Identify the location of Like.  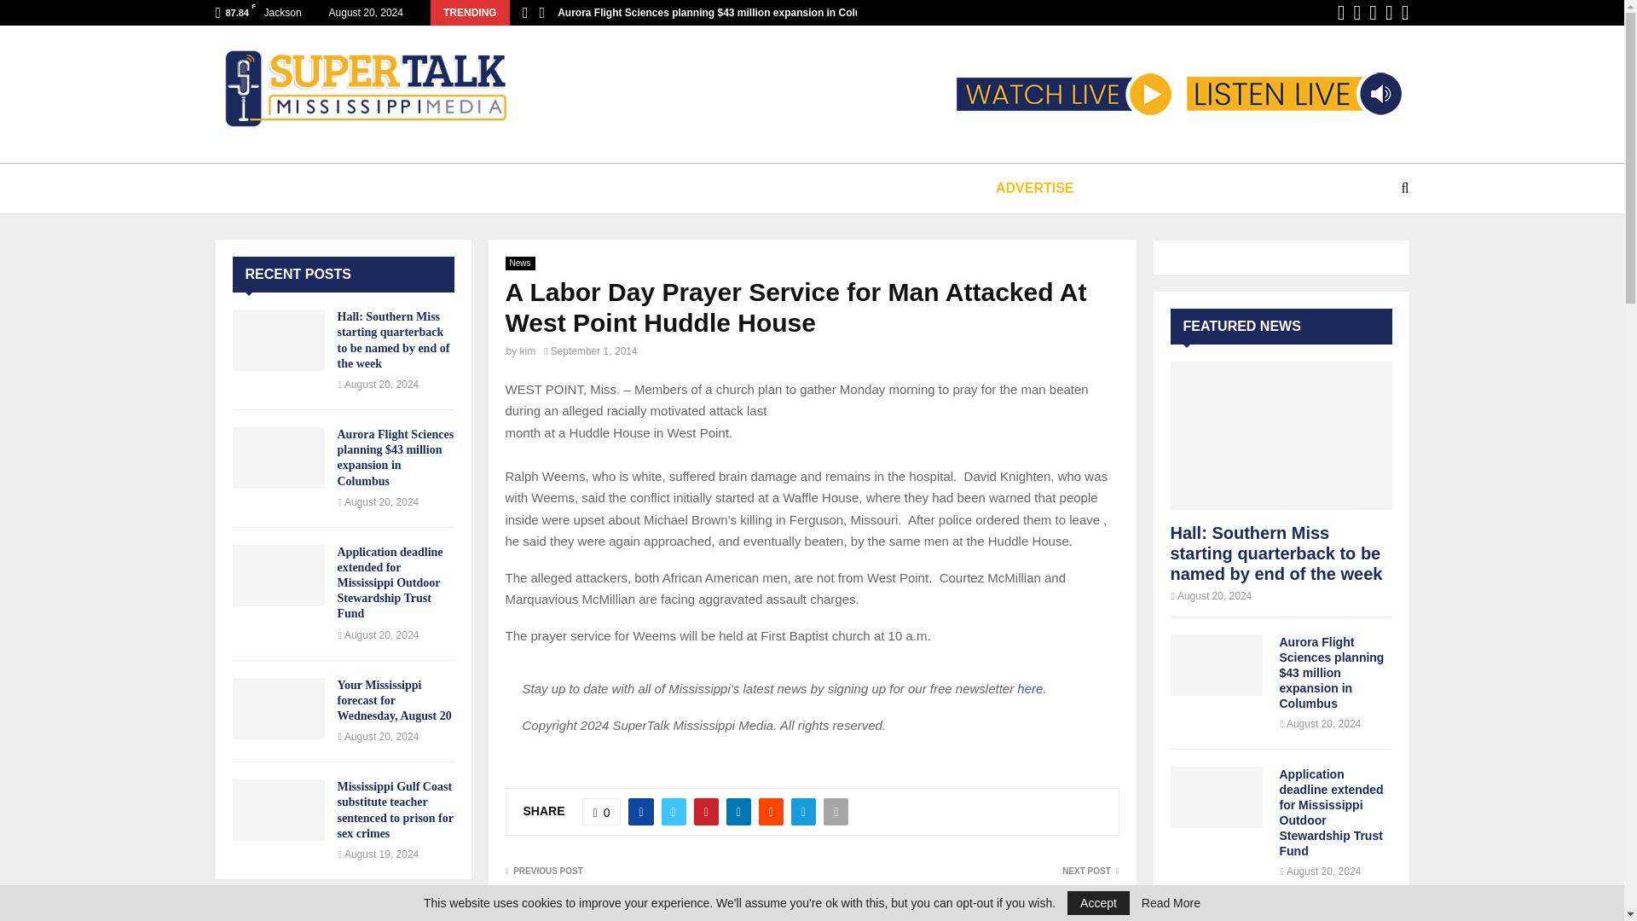
(602, 812).